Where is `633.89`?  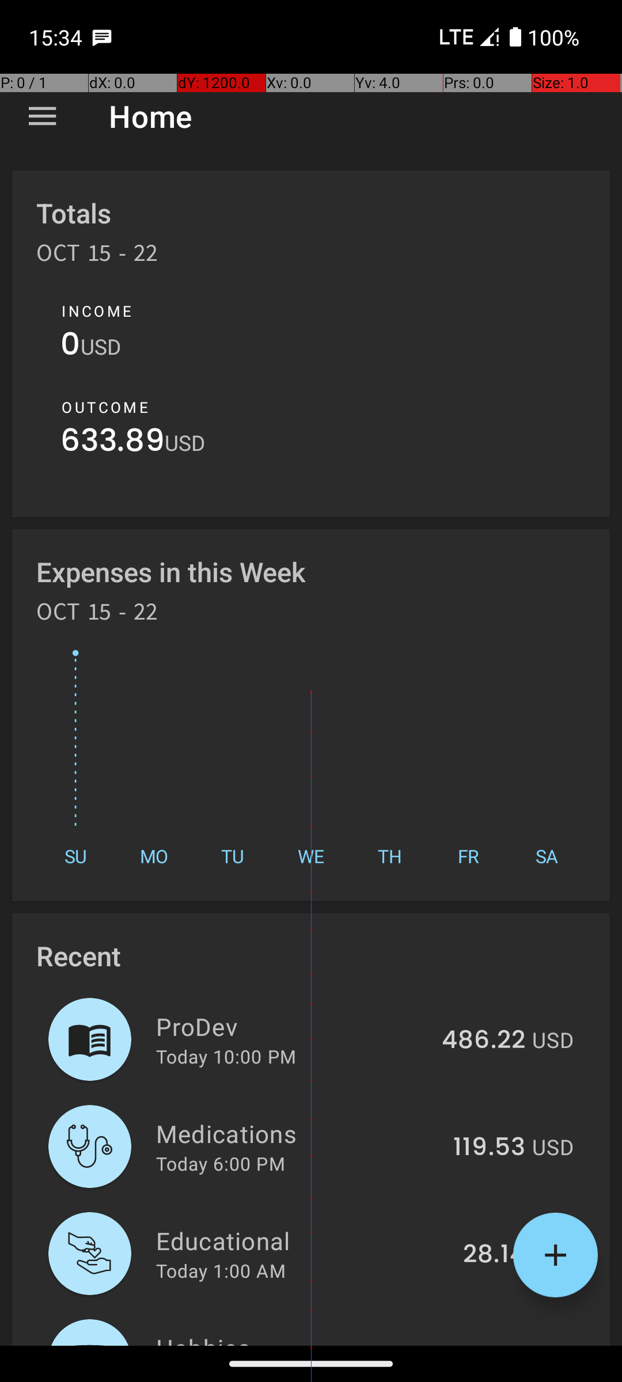
633.89 is located at coordinates (113, 443).